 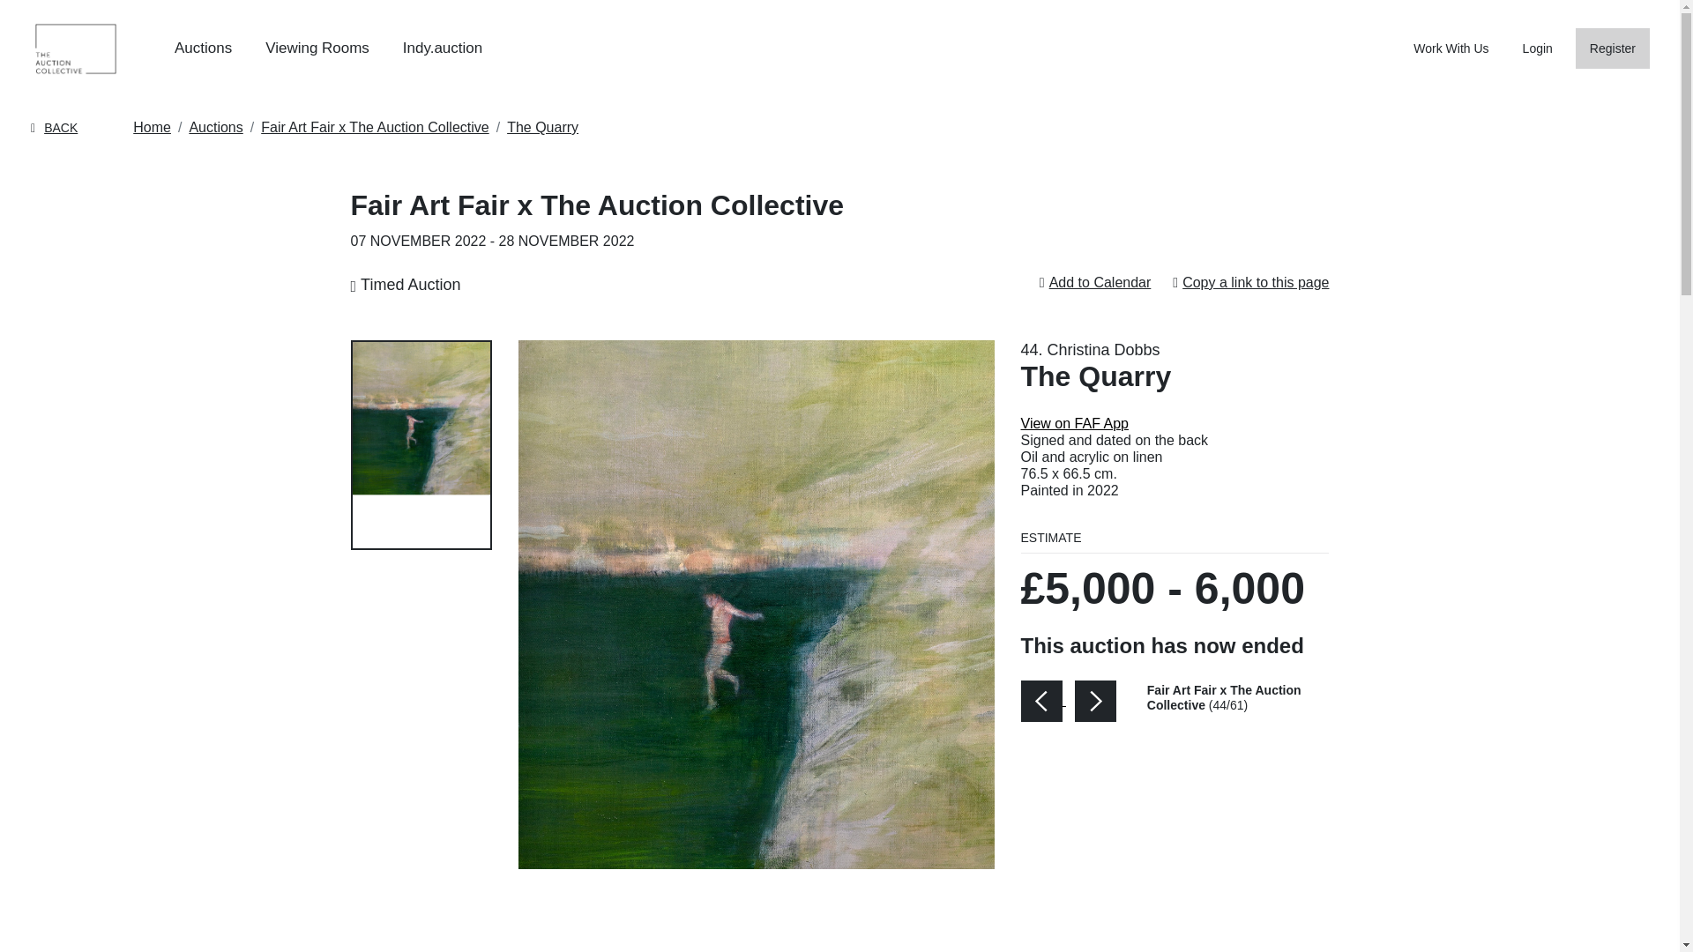 What do you see at coordinates (215, 127) in the screenshot?
I see `Auctions` at bounding box center [215, 127].